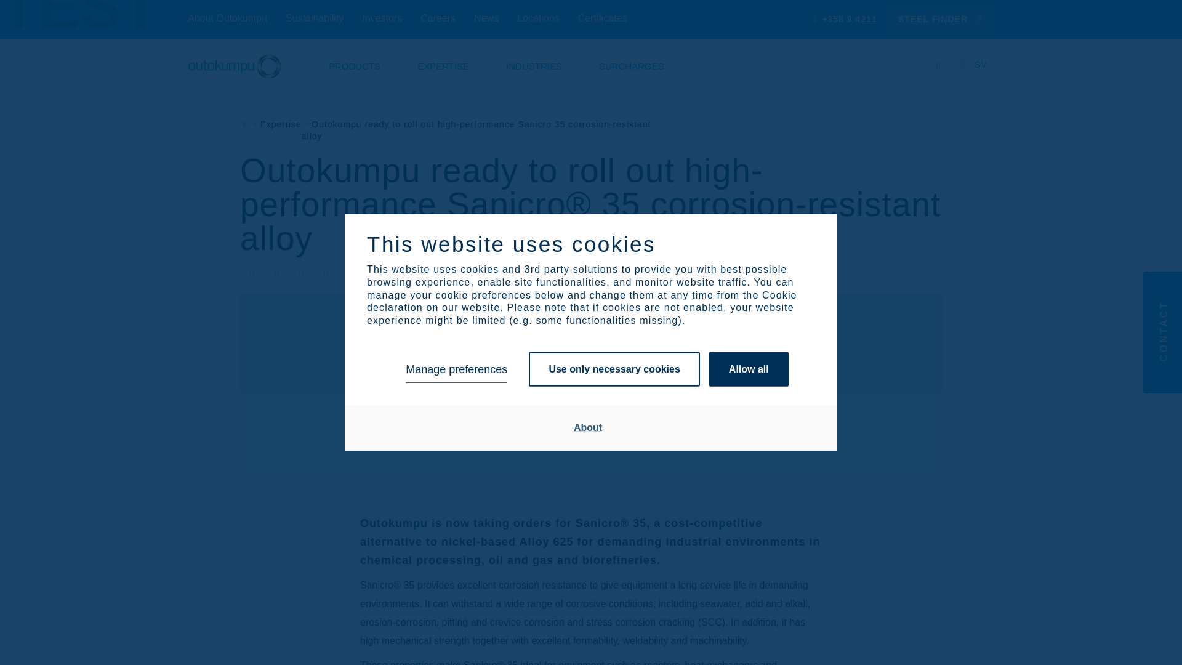 This screenshot has width=1182, height=665. I want to click on About, so click(588, 427).